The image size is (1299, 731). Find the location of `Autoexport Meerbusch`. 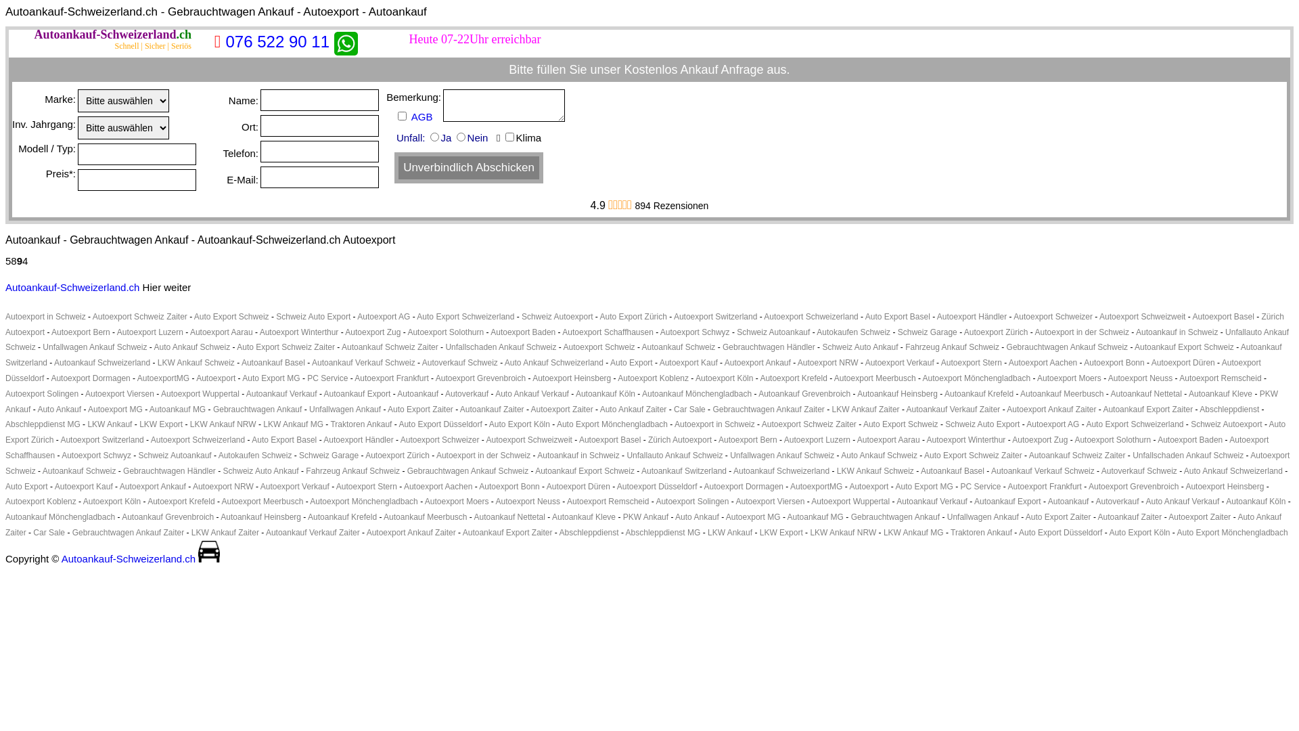

Autoexport Meerbusch is located at coordinates (875, 378).